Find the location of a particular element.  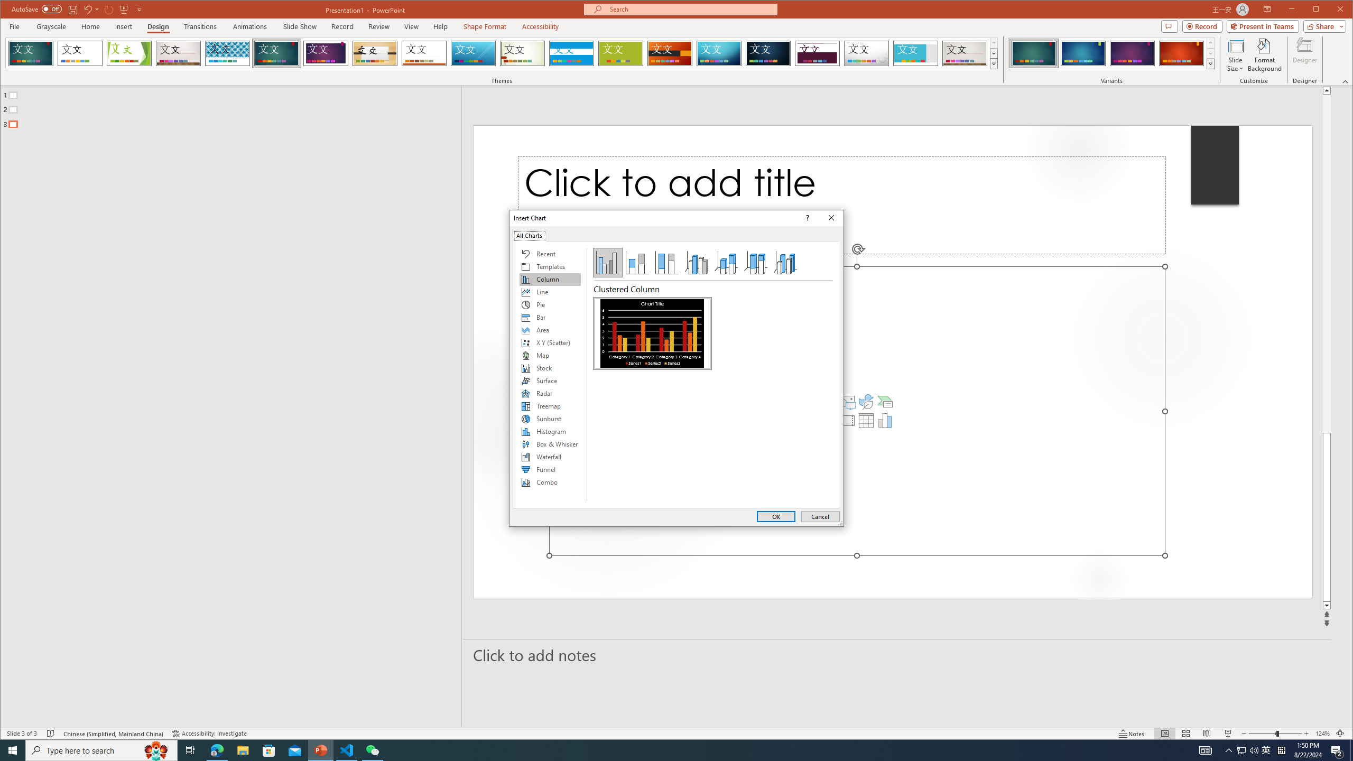

OK is located at coordinates (776, 517).